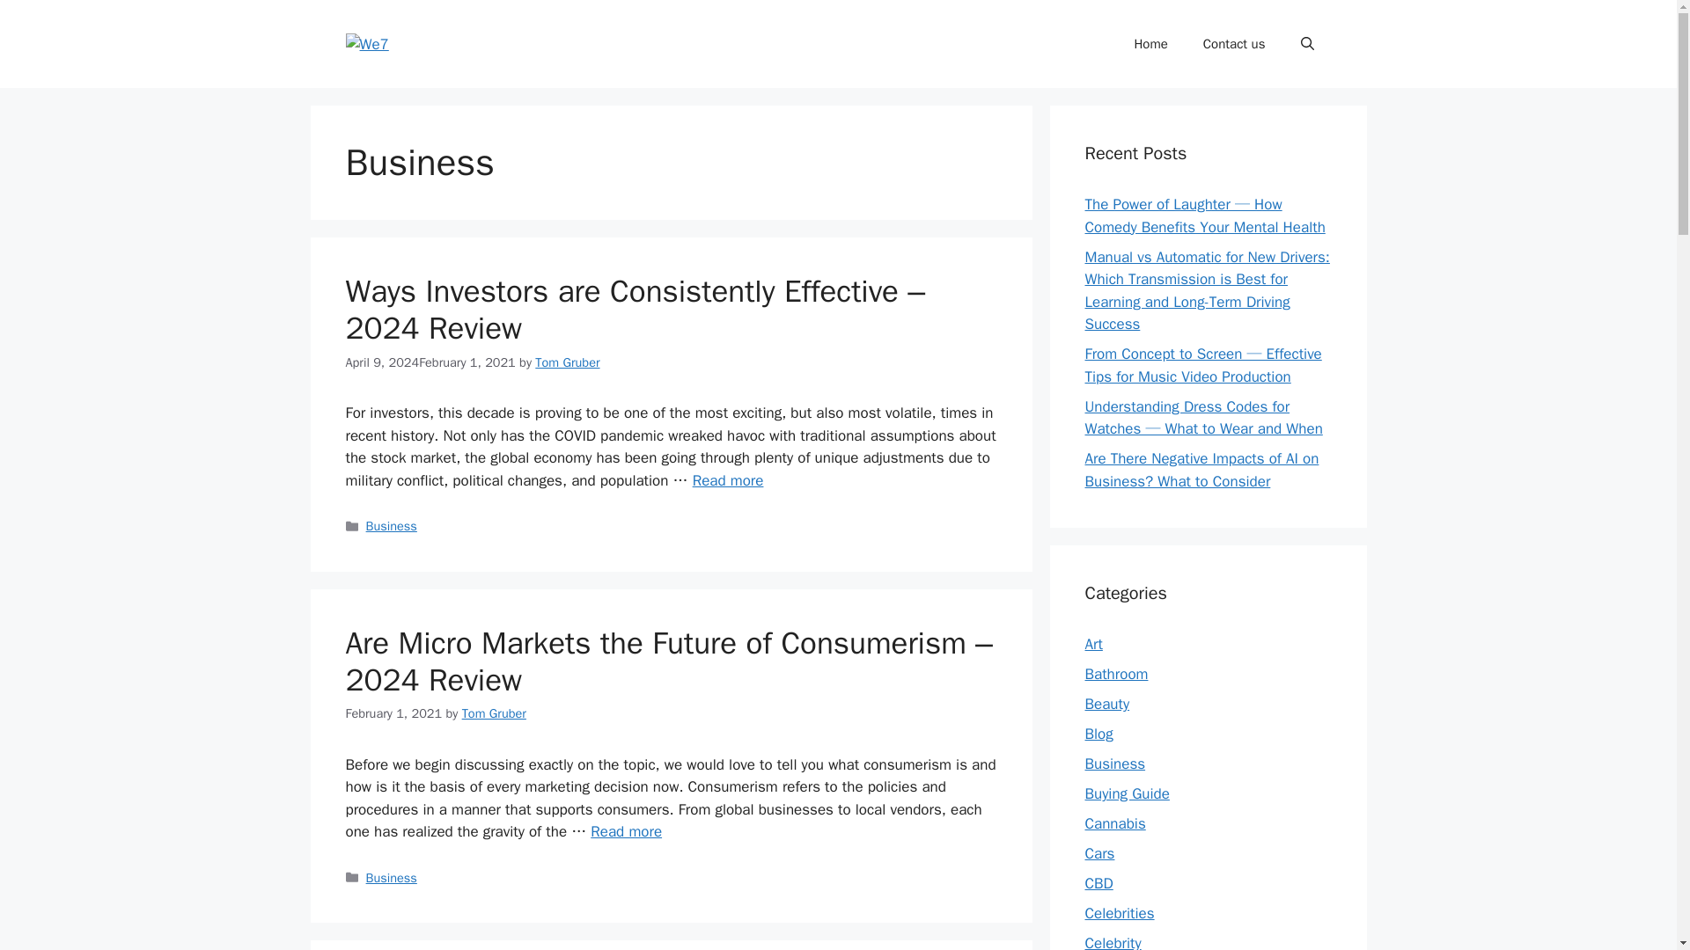 The image size is (1690, 950). What do you see at coordinates (493, 712) in the screenshot?
I see `View all posts by Tom Gruber` at bounding box center [493, 712].